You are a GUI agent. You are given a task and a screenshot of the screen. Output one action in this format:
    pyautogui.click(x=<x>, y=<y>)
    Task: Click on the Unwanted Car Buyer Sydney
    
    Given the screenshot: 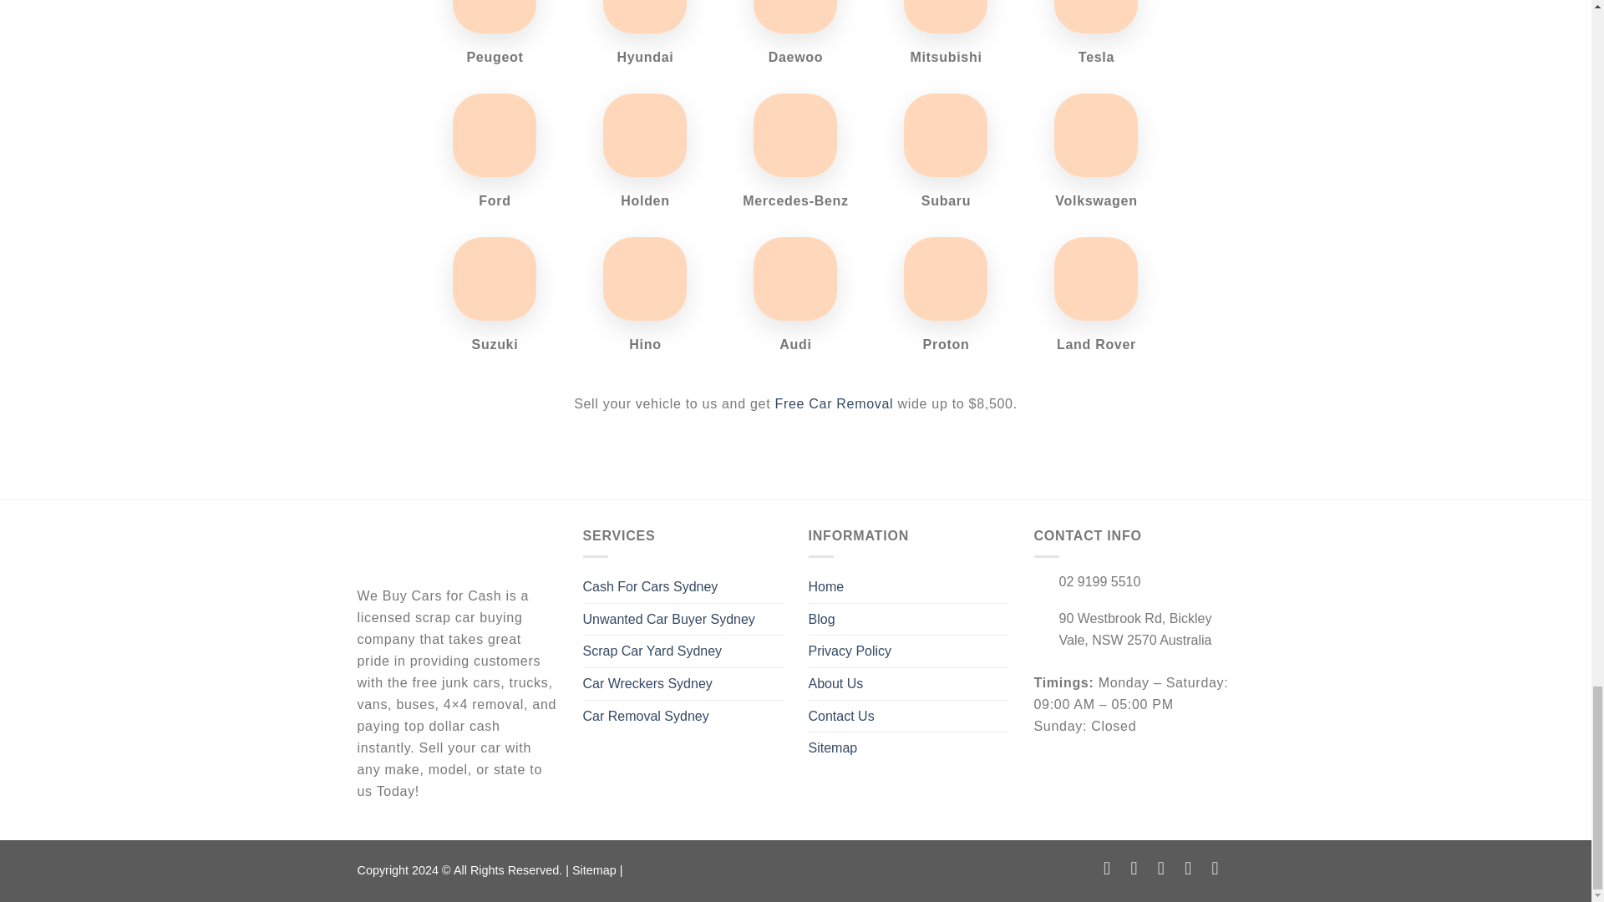 What is the action you would take?
    pyautogui.click(x=669, y=620)
    